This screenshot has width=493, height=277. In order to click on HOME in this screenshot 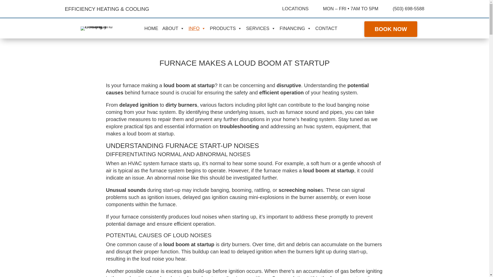, I will do `click(153, 28)`.